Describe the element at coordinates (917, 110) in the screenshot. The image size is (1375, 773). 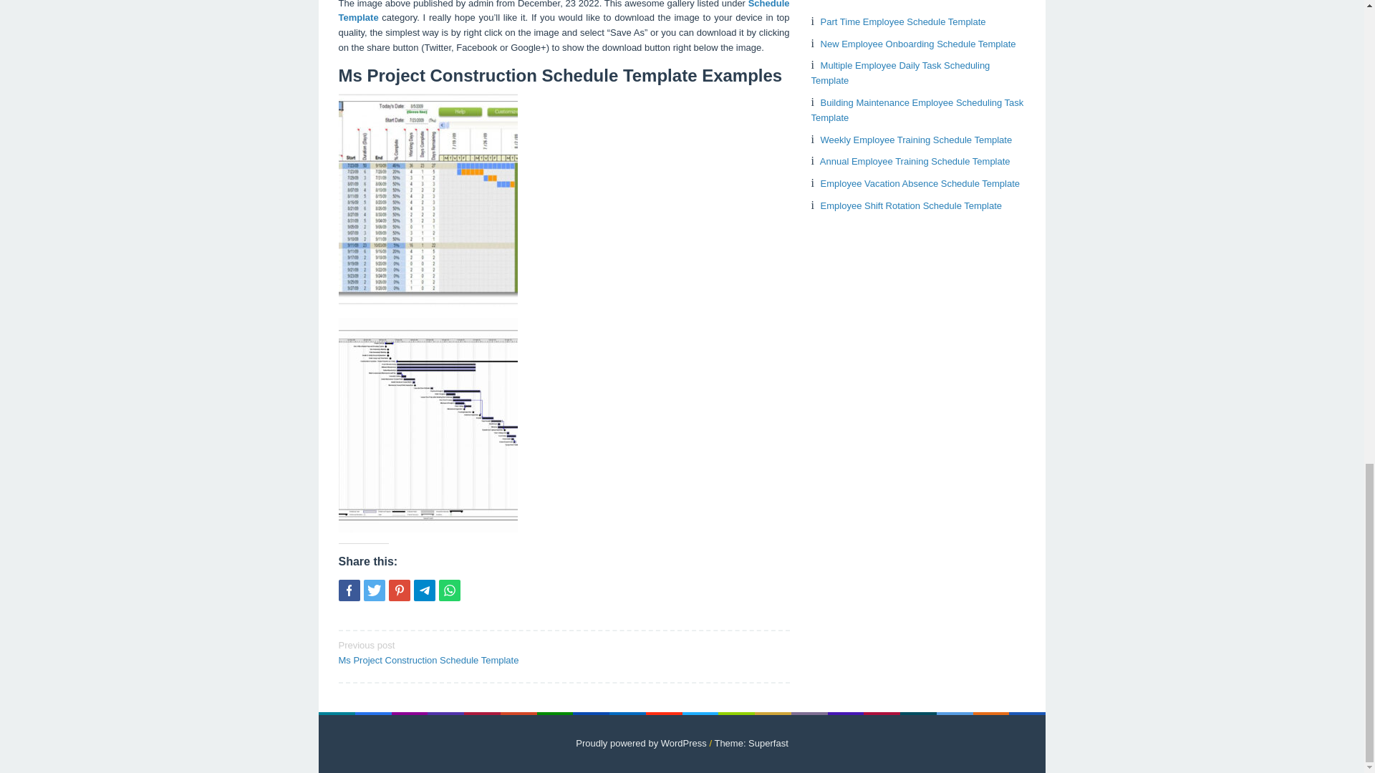
I see `Building Maintenance Employee Scheduling Task Template` at that location.